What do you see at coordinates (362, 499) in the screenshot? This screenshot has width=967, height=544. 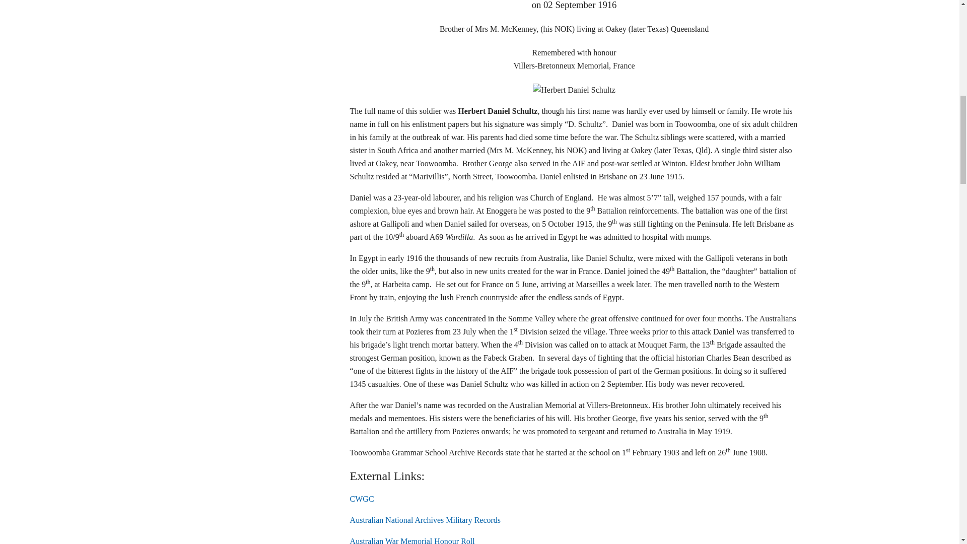 I see `CWGC` at bounding box center [362, 499].